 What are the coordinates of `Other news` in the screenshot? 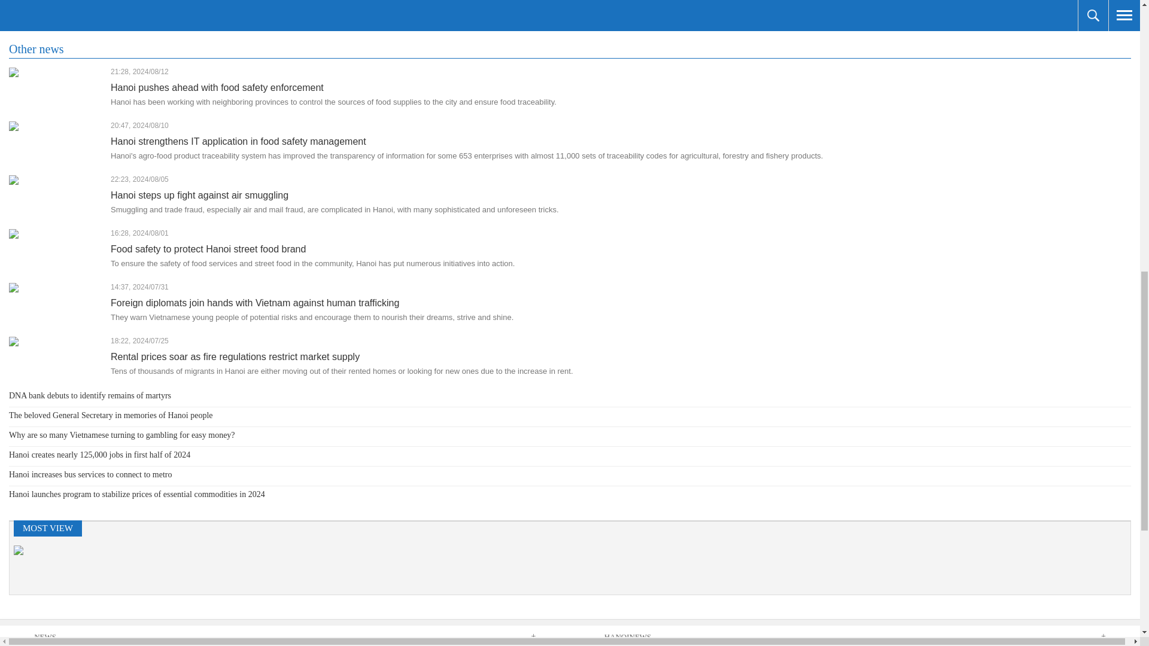 It's located at (37, 49).